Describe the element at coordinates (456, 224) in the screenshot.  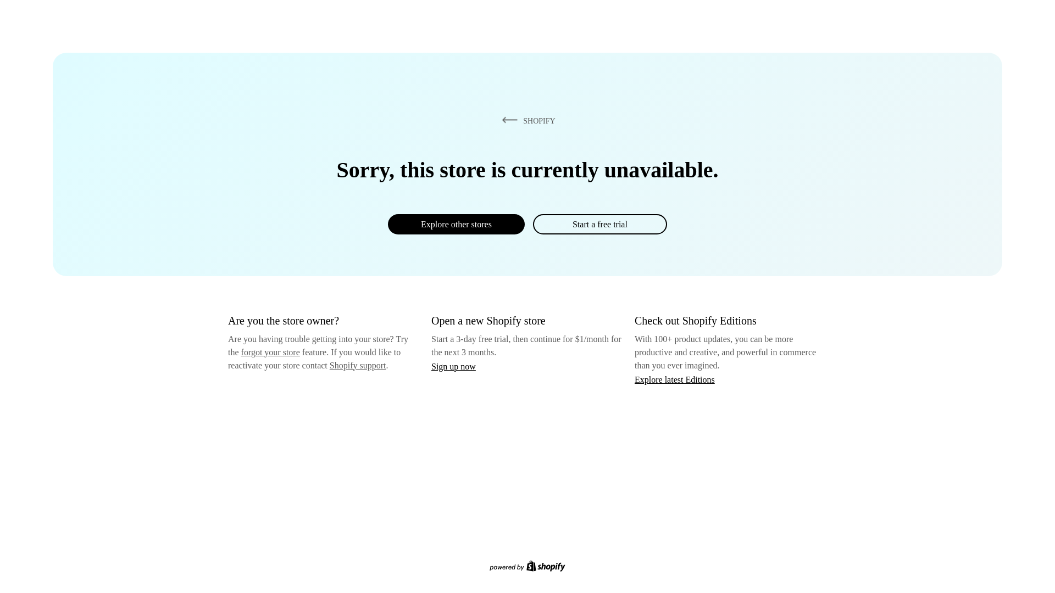
I see `Explore other stores` at that location.